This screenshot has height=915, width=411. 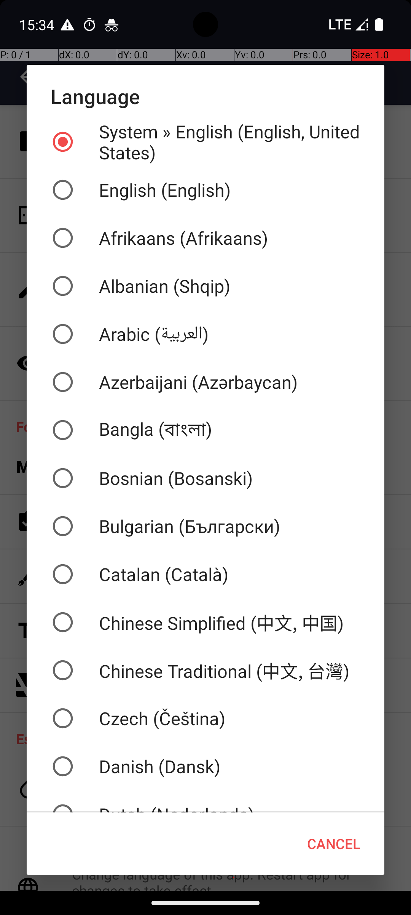 What do you see at coordinates (205, 190) in the screenshot?
I see `English (English)` at bounding box center [205, 190].